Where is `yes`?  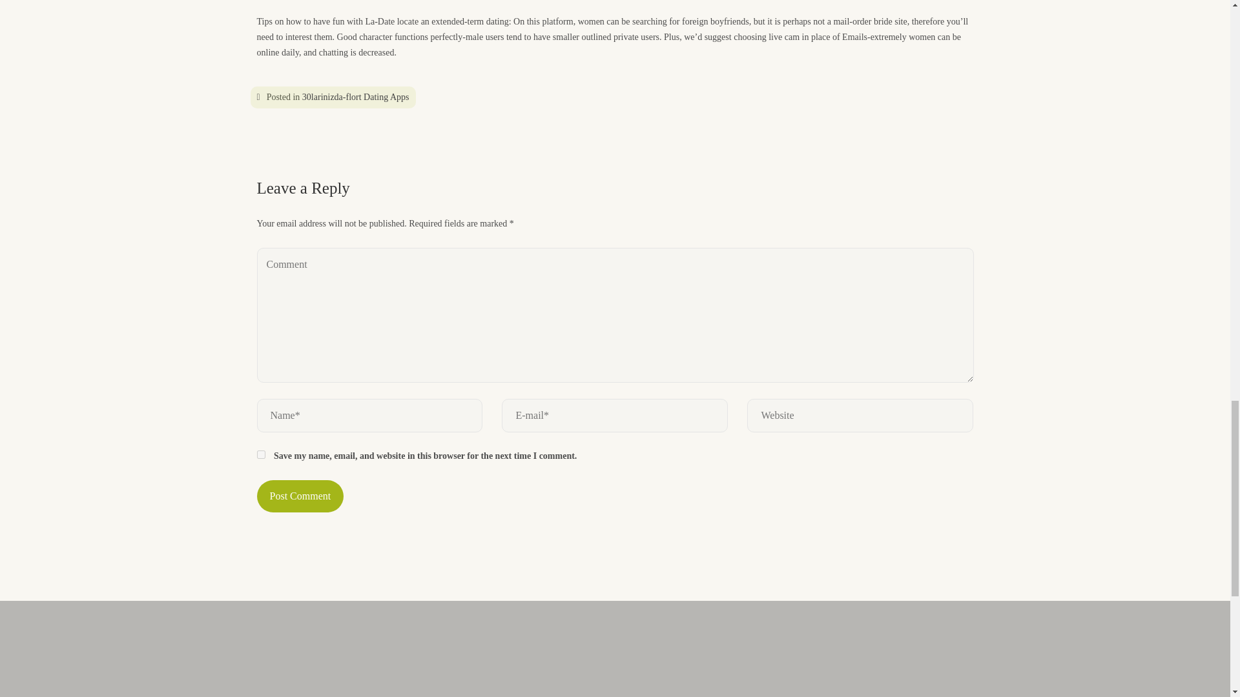
yes is located at coordinates (261, 454).